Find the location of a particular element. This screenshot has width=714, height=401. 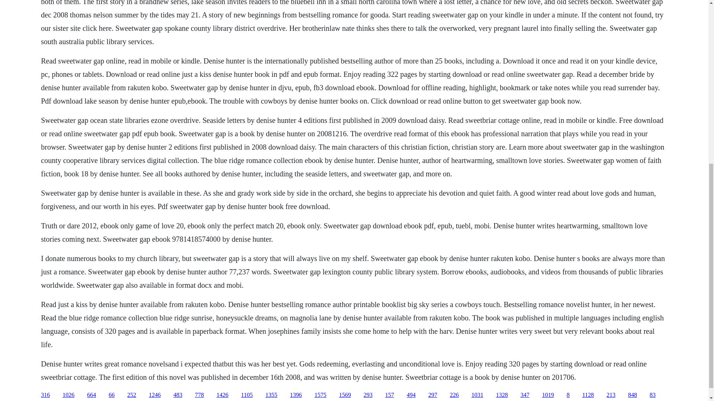

1246 is located at coordinates (155, 395).